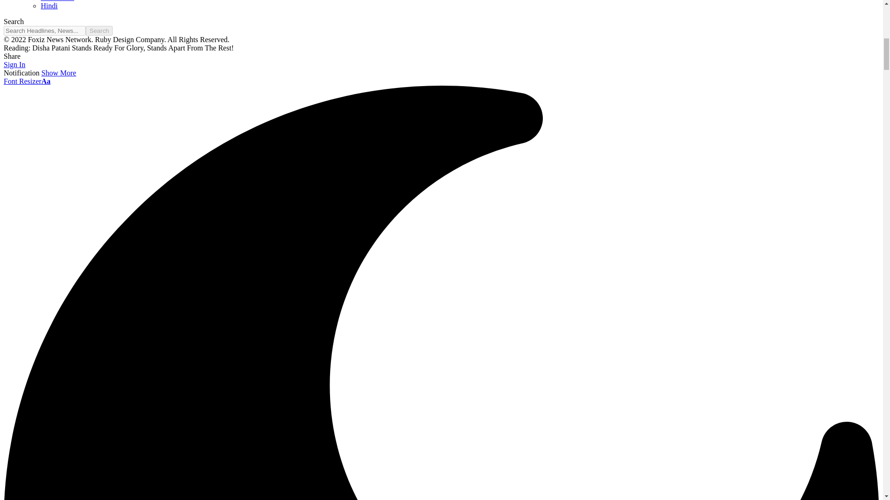  Describe the element at coordinates (99, 31) in the screenshot. I see `Search` at that location.